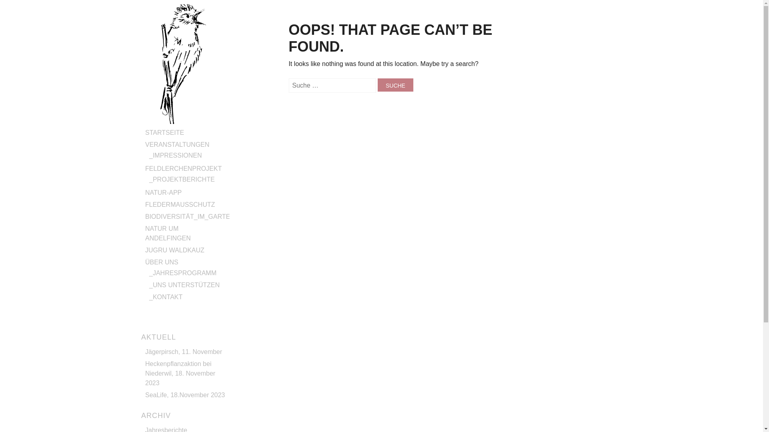 The width and height of the screenshot is (769, 432). What do you see at coordinates (177, 145) in the screenshot?
I see `VERANSTALTUNGEN` at bounding box center [177, 145].